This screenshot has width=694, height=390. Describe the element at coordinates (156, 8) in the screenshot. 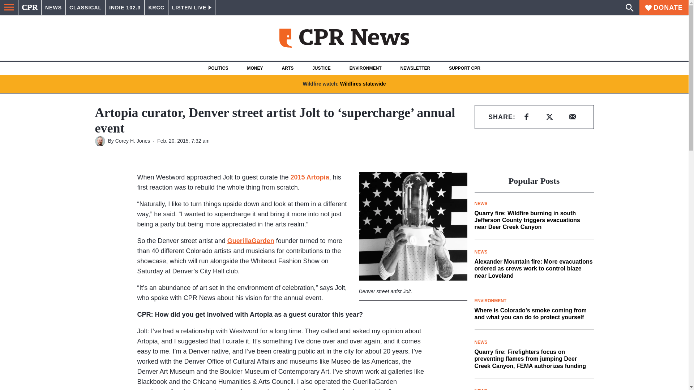

I see `KRCC` at that location.